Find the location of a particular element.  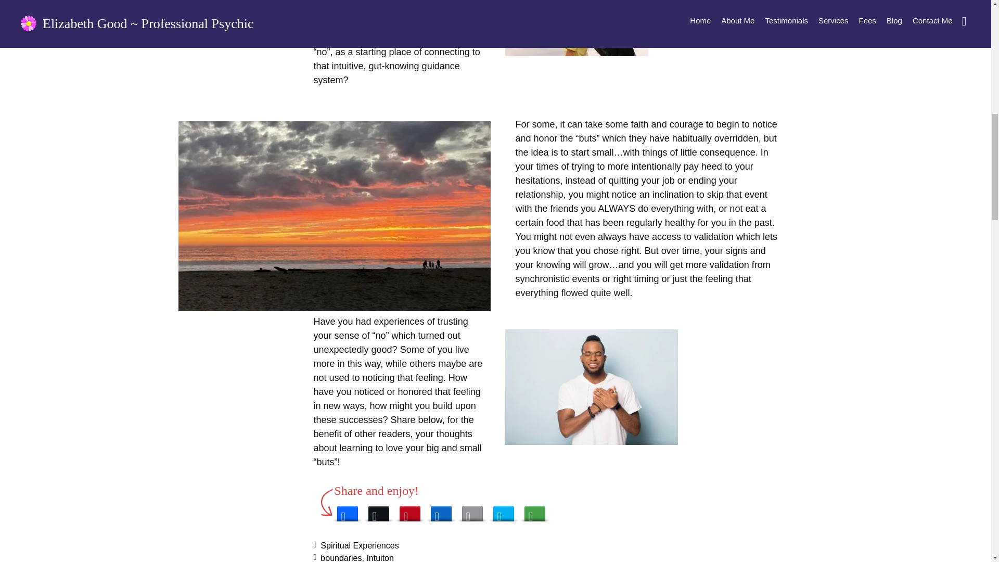

PrintFriendly is located at coordinates (504, 510).